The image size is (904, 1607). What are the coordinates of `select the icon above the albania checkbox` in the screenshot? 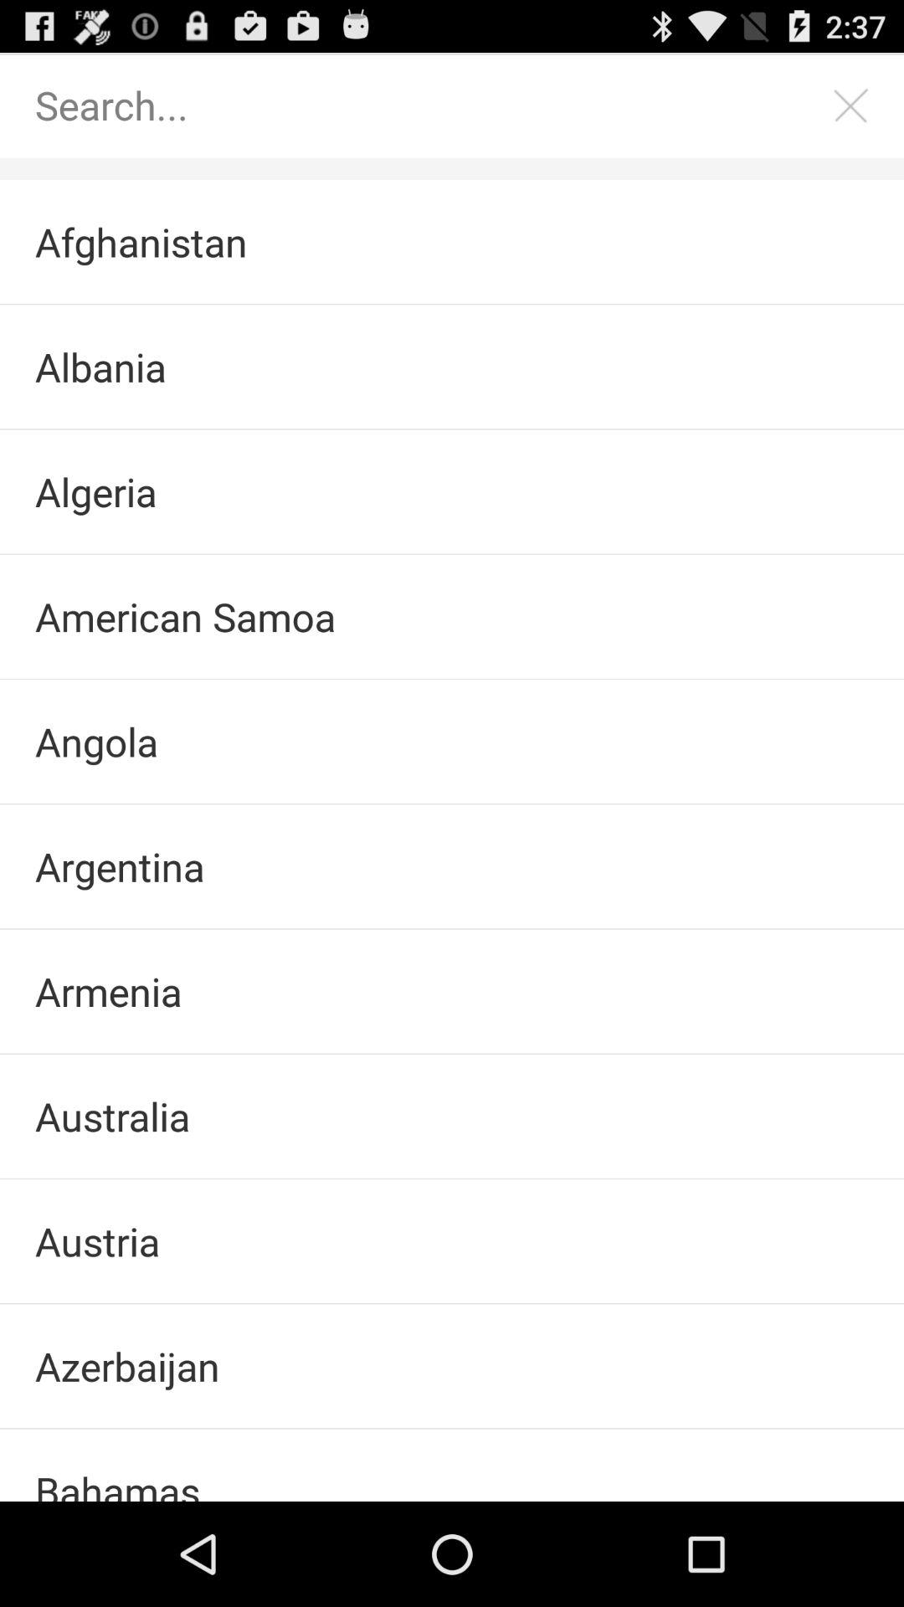 It's located at (452, 242).